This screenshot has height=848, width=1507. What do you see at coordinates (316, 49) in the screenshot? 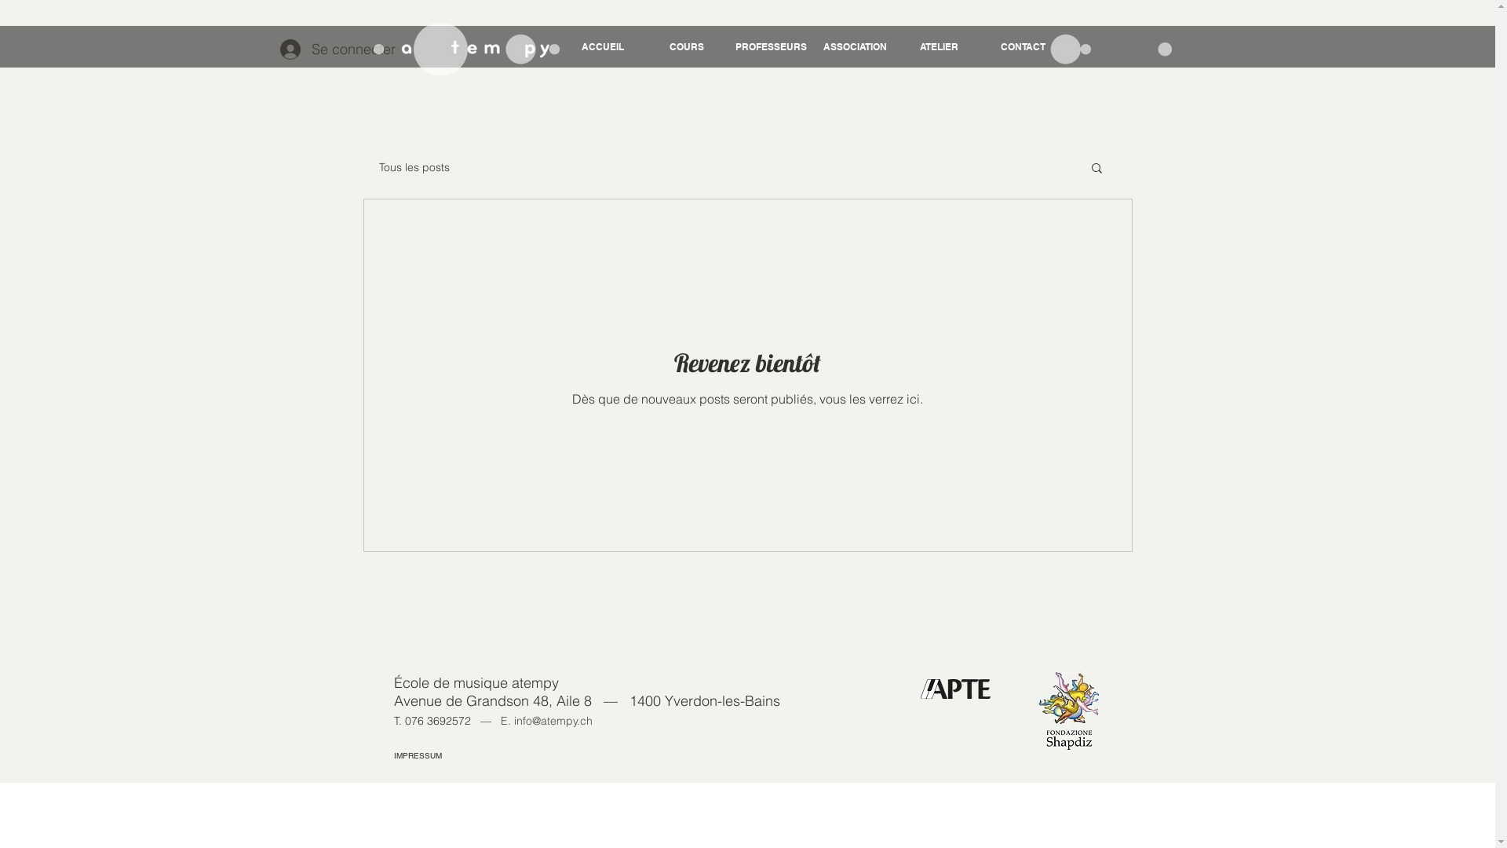
I see `Se connecter` at bounding box center [316, 49].